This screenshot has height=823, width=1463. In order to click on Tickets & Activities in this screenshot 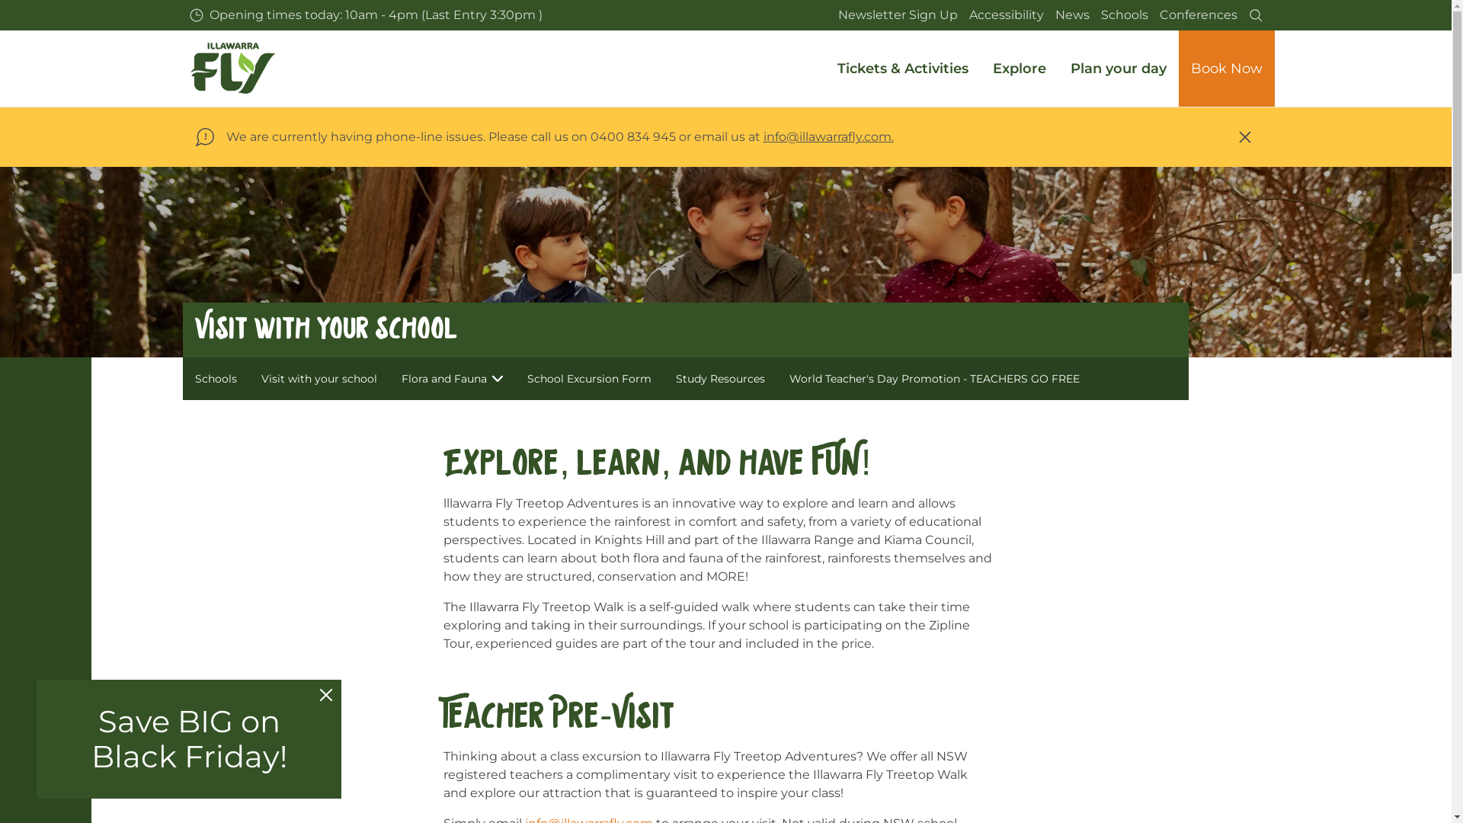, I will do `click(902, 69)`.